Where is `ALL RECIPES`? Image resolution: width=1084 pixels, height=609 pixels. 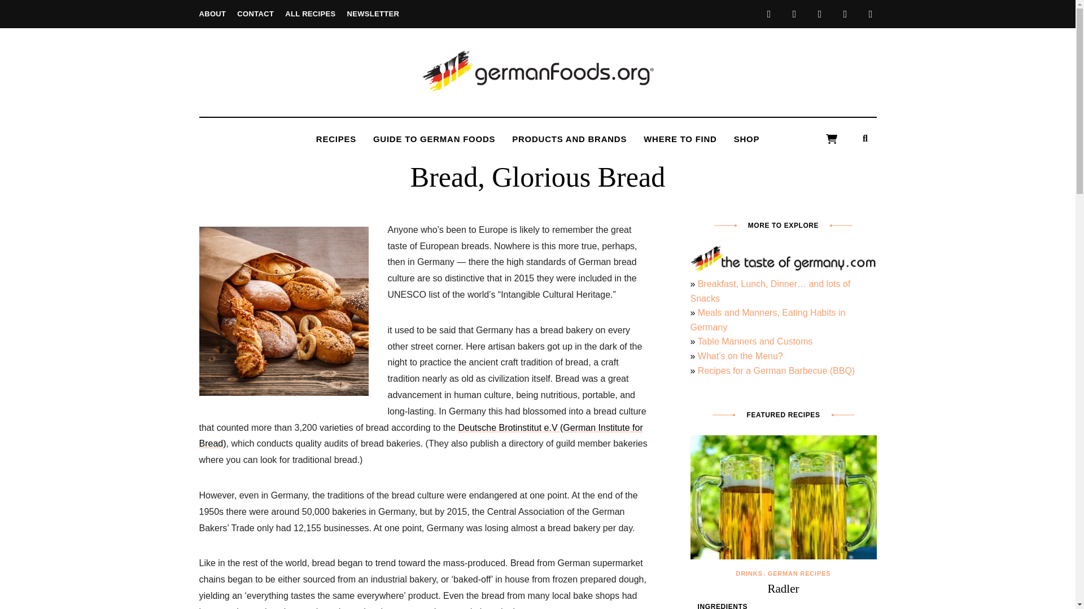
ALL RECIPES is located at coordinates (309, 14).